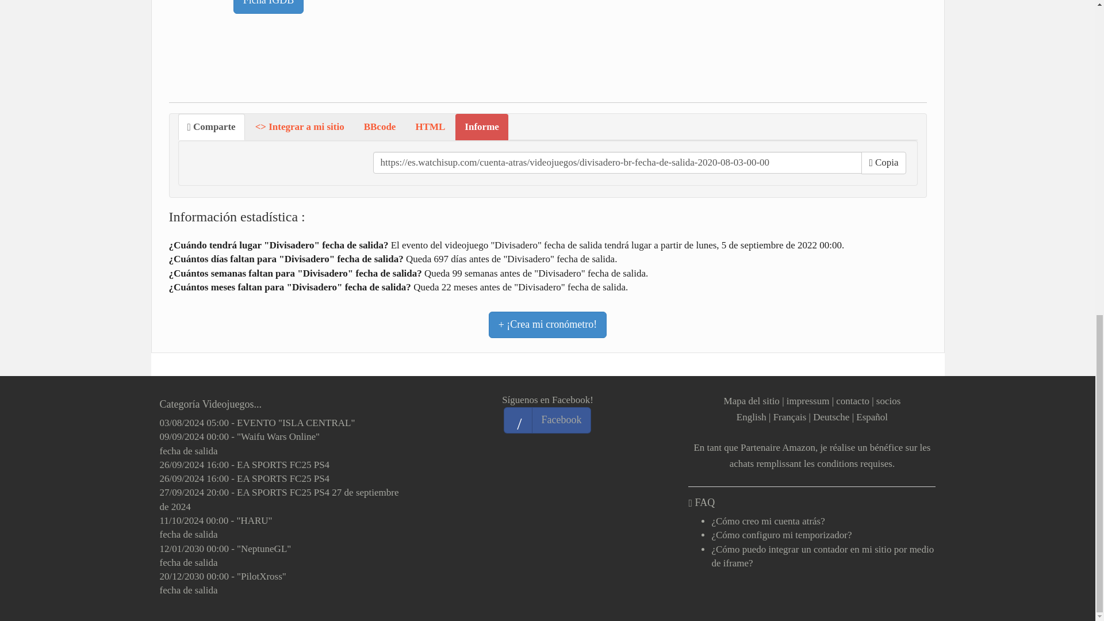  I want to click on Ficha IGDB, so click(269, 7).